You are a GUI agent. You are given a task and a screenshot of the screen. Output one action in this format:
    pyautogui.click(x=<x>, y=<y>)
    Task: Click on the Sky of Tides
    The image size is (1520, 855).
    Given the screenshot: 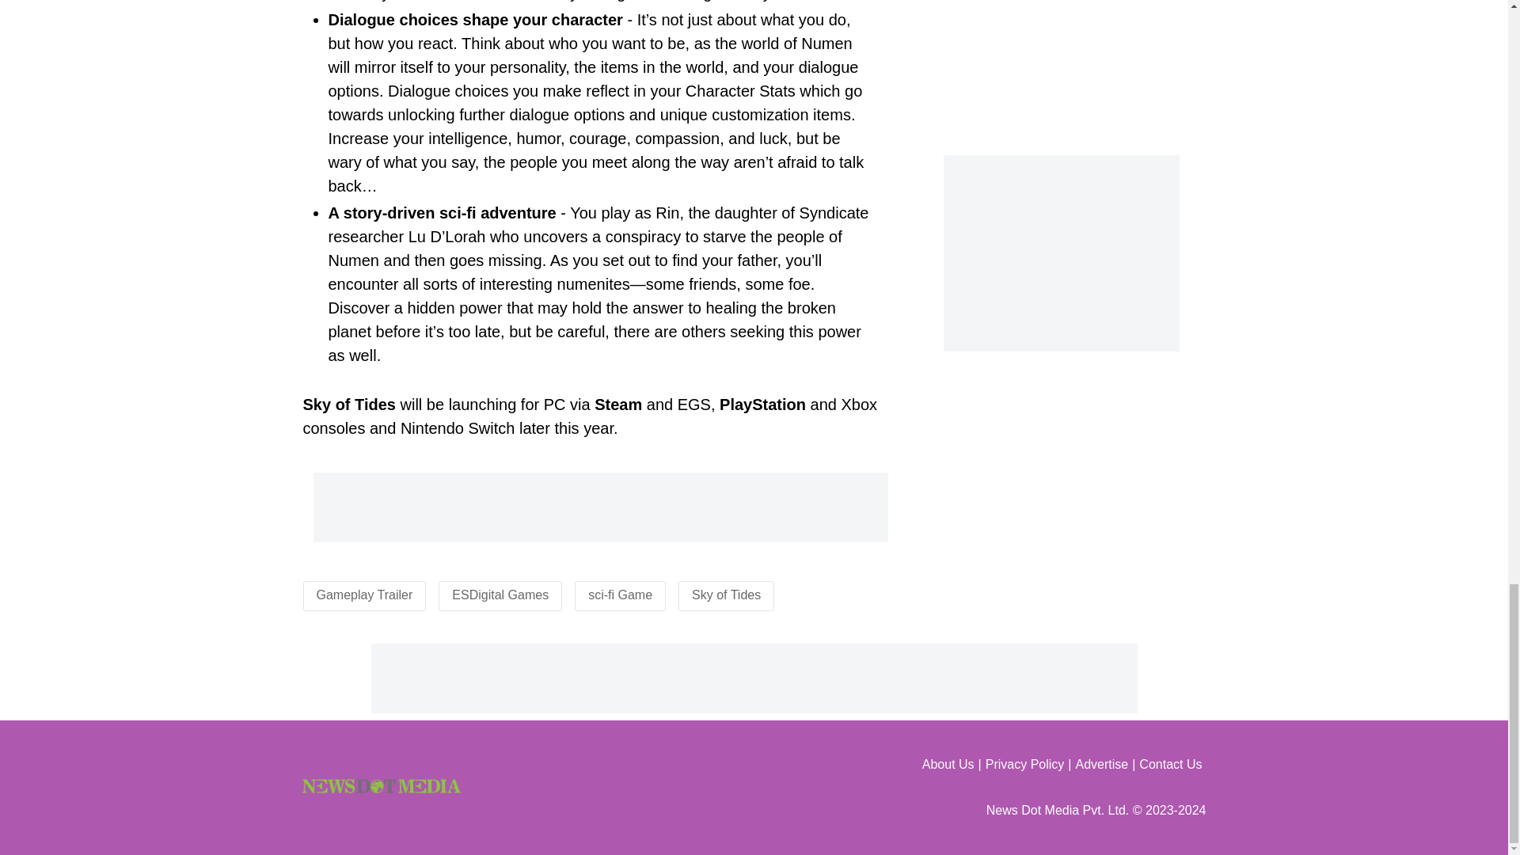 What is the action you would take?
    pyautogui.click(x=726, y=595)
    